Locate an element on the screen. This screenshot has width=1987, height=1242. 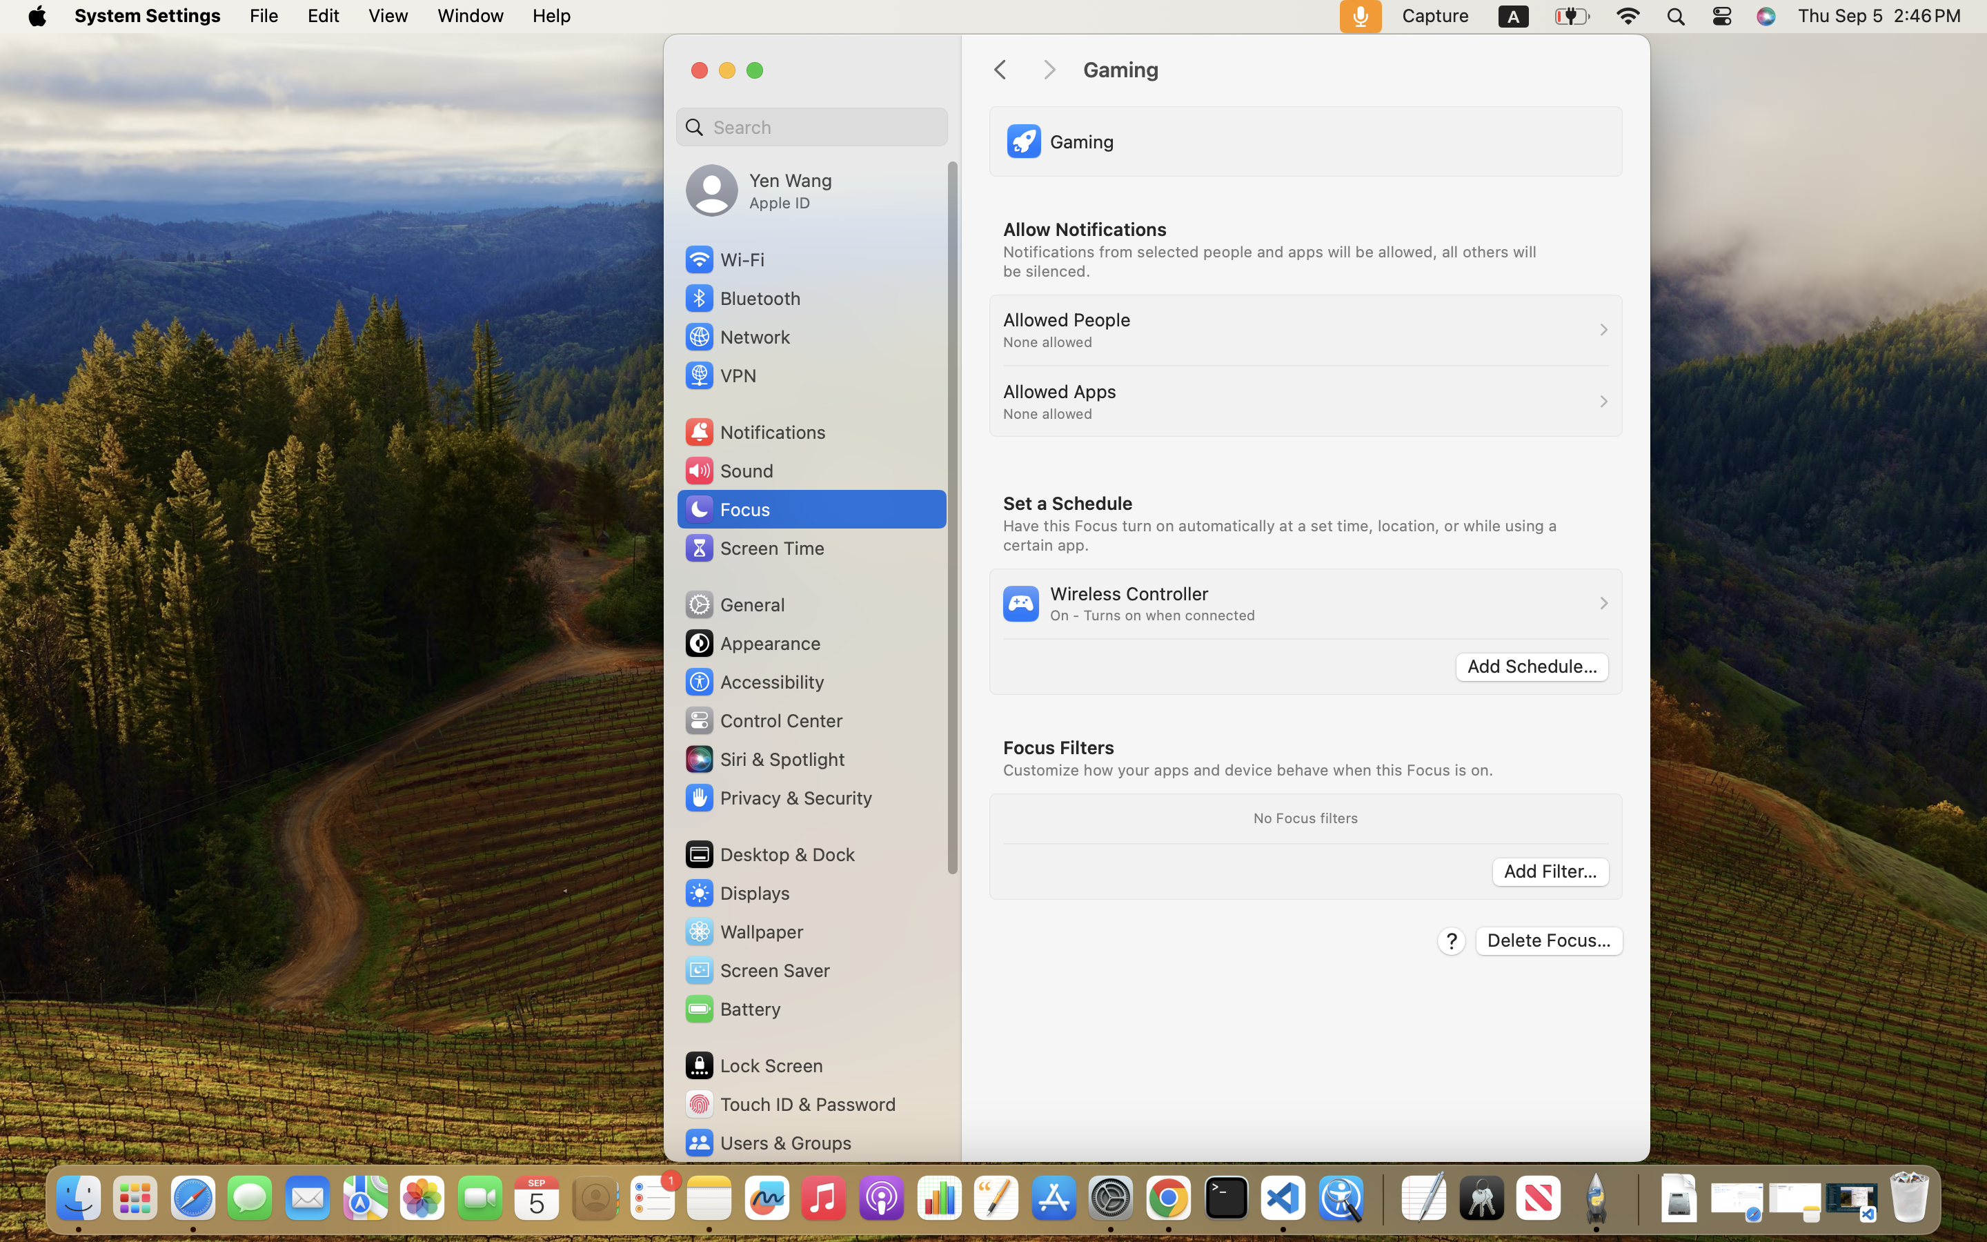
Network is located at coordinates (737, 337).